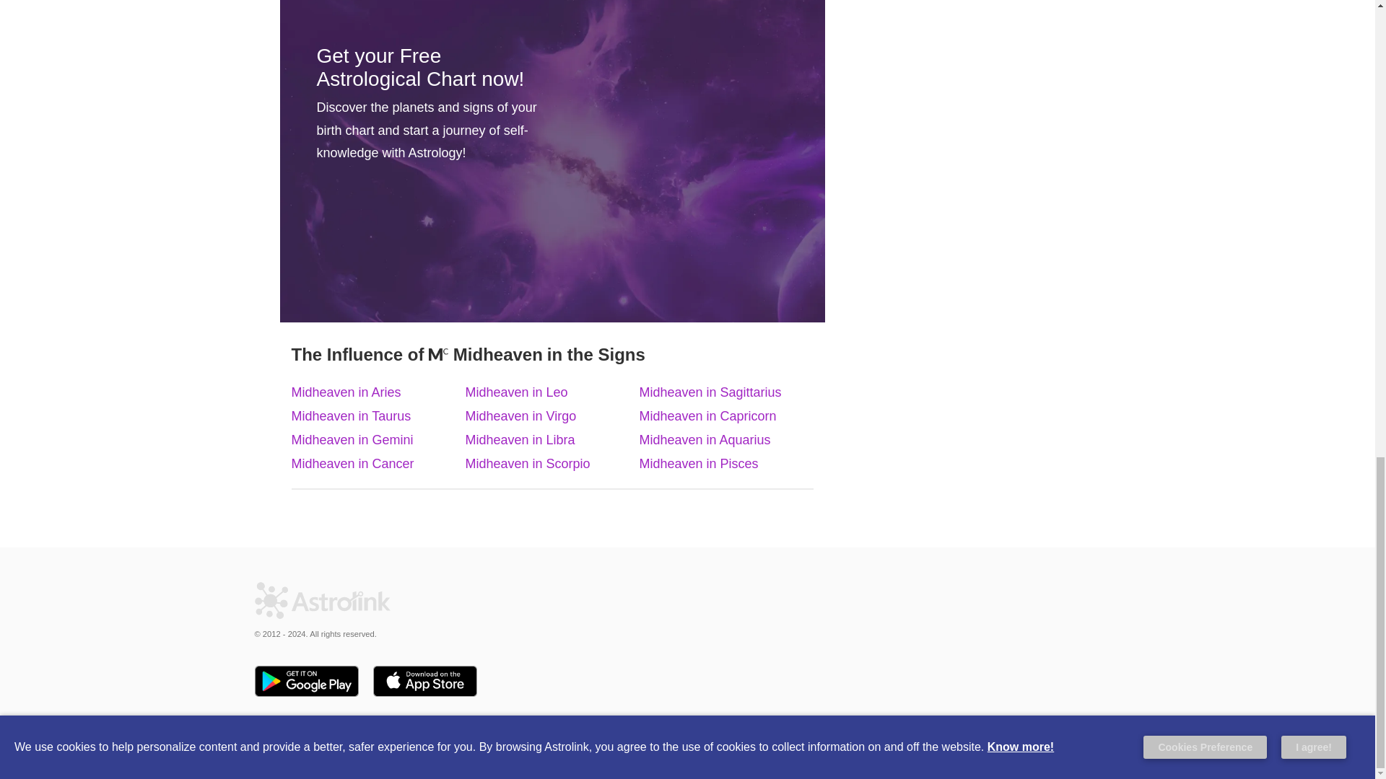 This screenshot has height=779, width=1386. I want to click on Midheaven in Aries, so click(346, 392).